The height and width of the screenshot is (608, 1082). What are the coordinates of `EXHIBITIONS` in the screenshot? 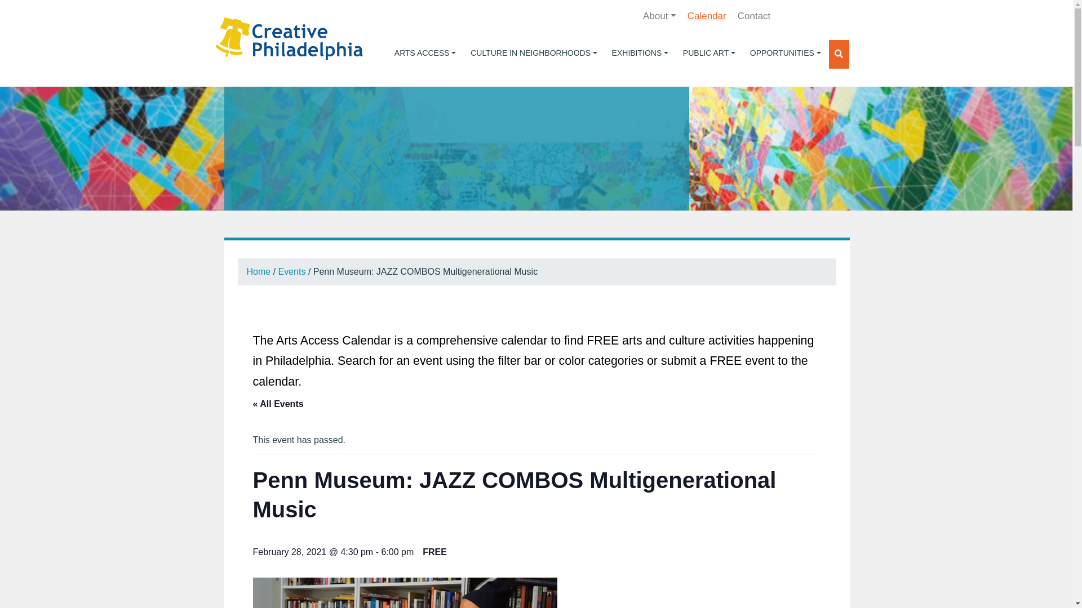 It's located at (640, 53).